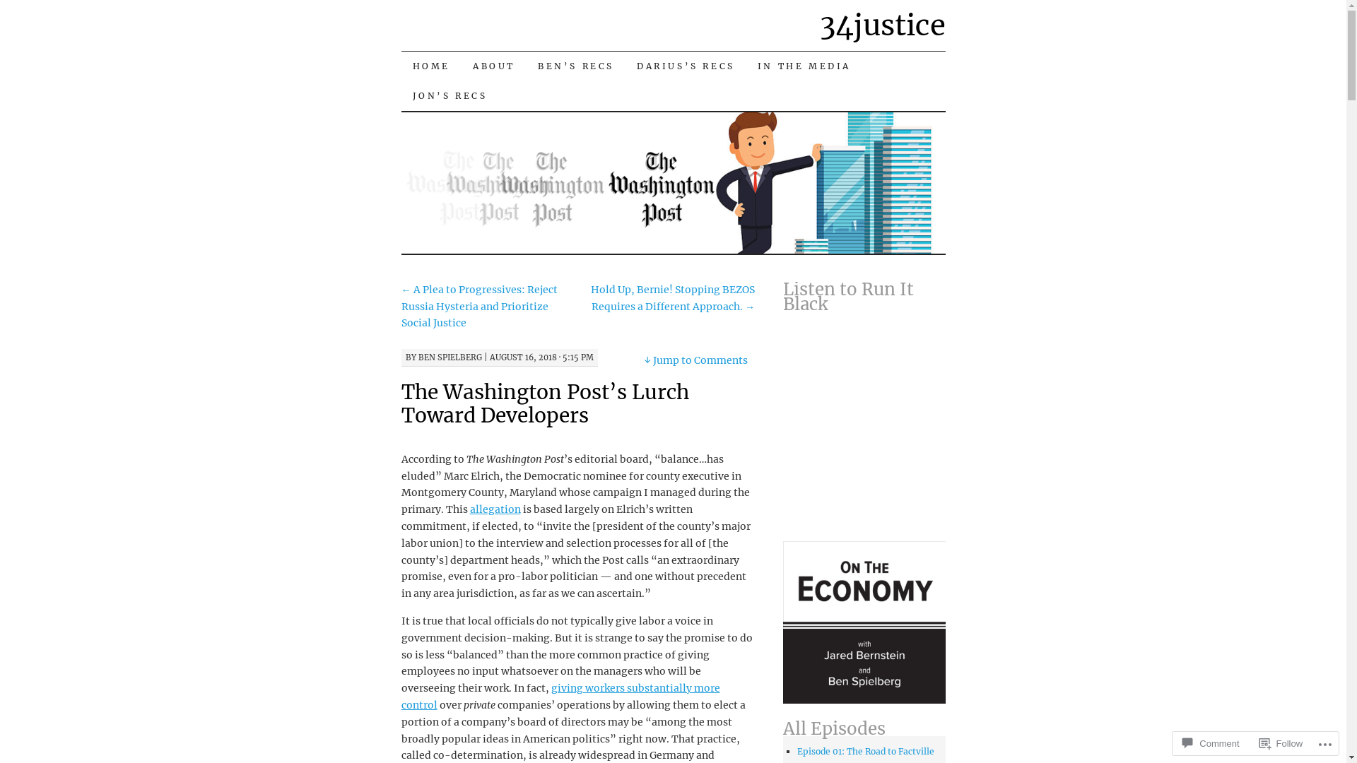  I want to click on HOME, so click(431, 66).